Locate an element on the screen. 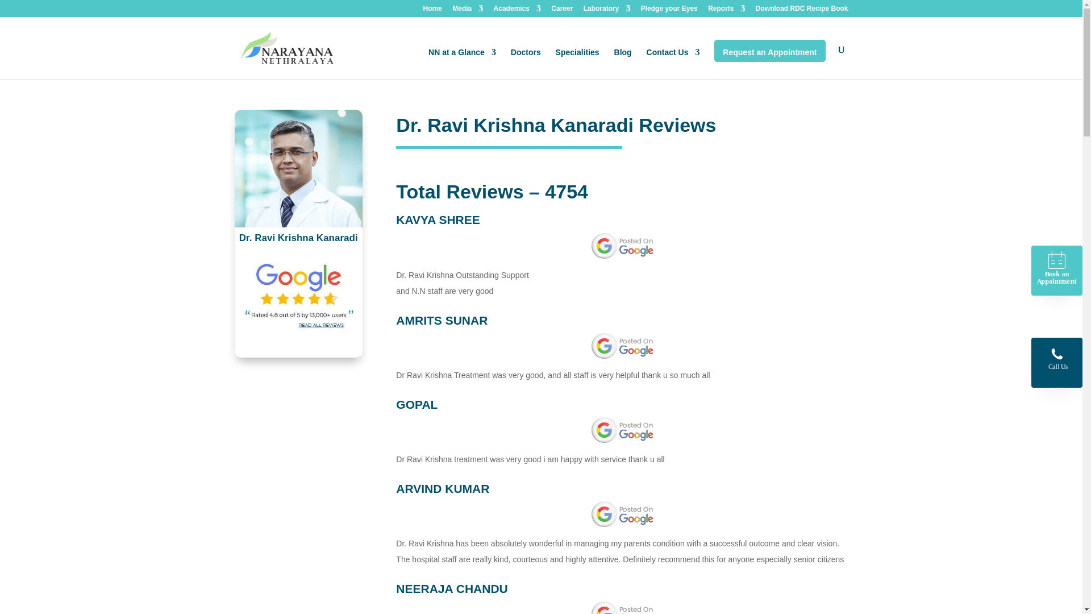 The width and height of the screenshot is (1091, 614). NN at a Glance is located at coordinates (463, 64).